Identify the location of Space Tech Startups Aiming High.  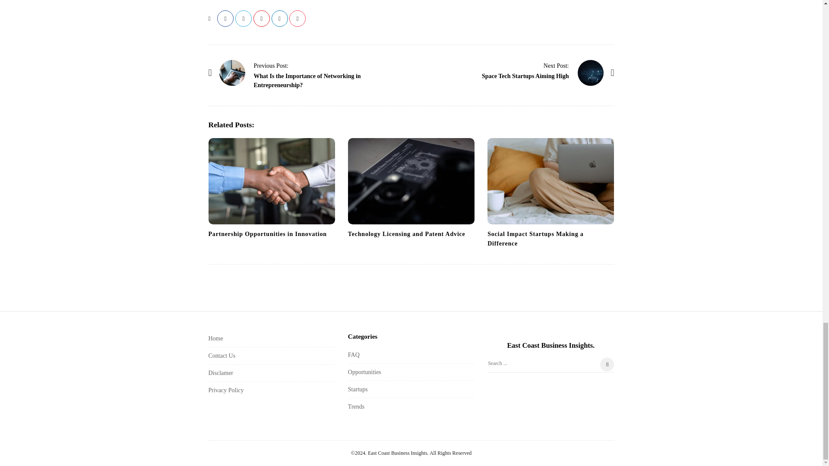
(525, 76).